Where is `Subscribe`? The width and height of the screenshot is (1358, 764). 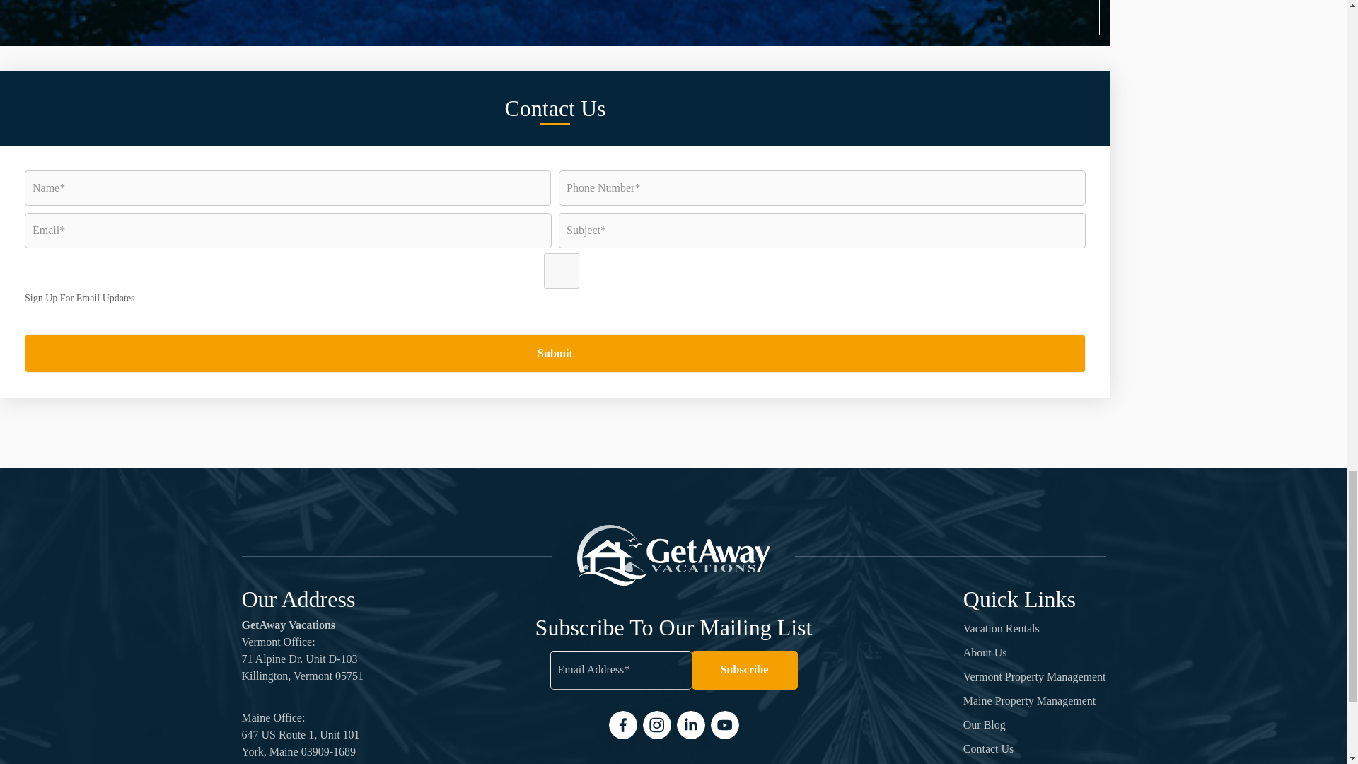
Subscribe is located at coordinates (744, 671).